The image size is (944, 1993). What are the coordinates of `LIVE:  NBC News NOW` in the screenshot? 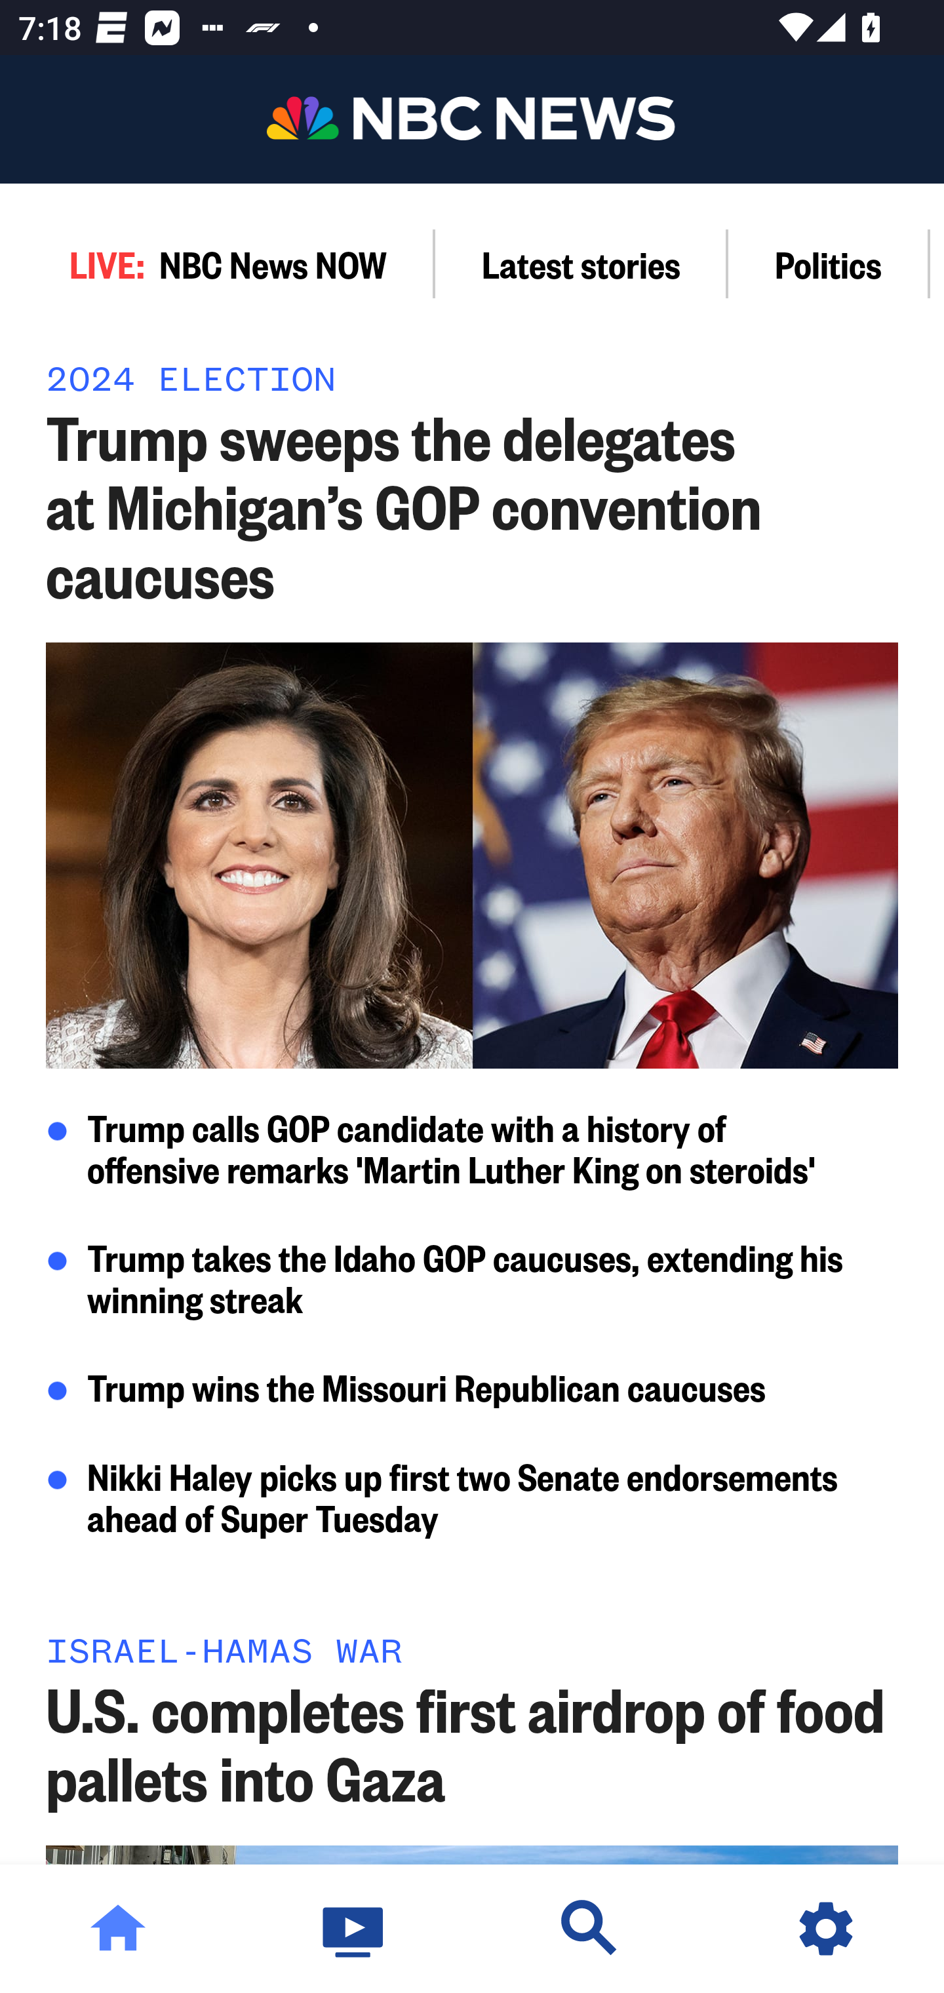 It's located at (218, 264).